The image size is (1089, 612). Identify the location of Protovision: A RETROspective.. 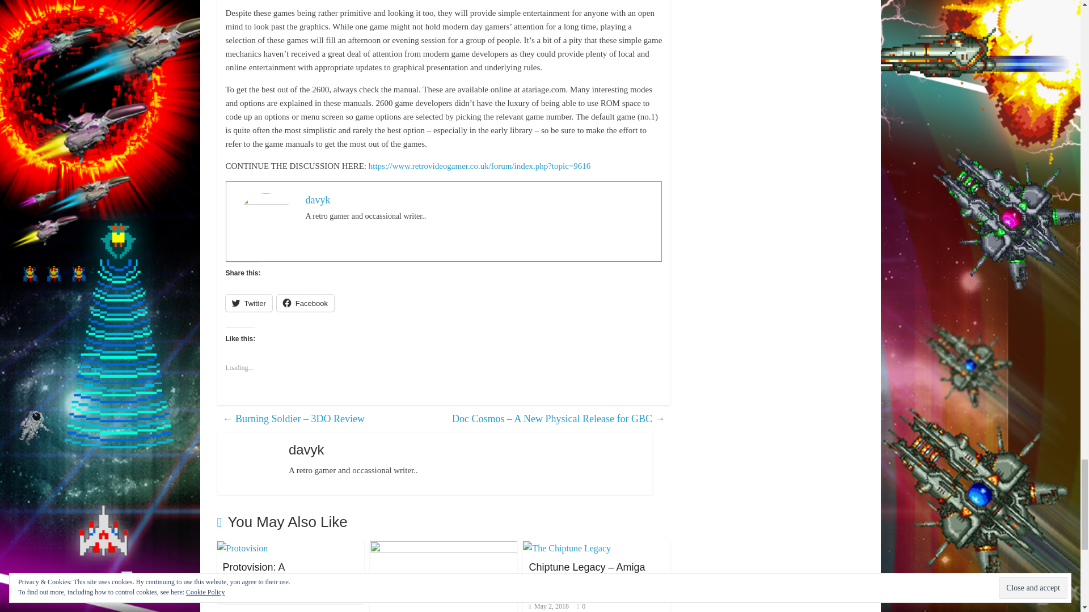
(260, 573).